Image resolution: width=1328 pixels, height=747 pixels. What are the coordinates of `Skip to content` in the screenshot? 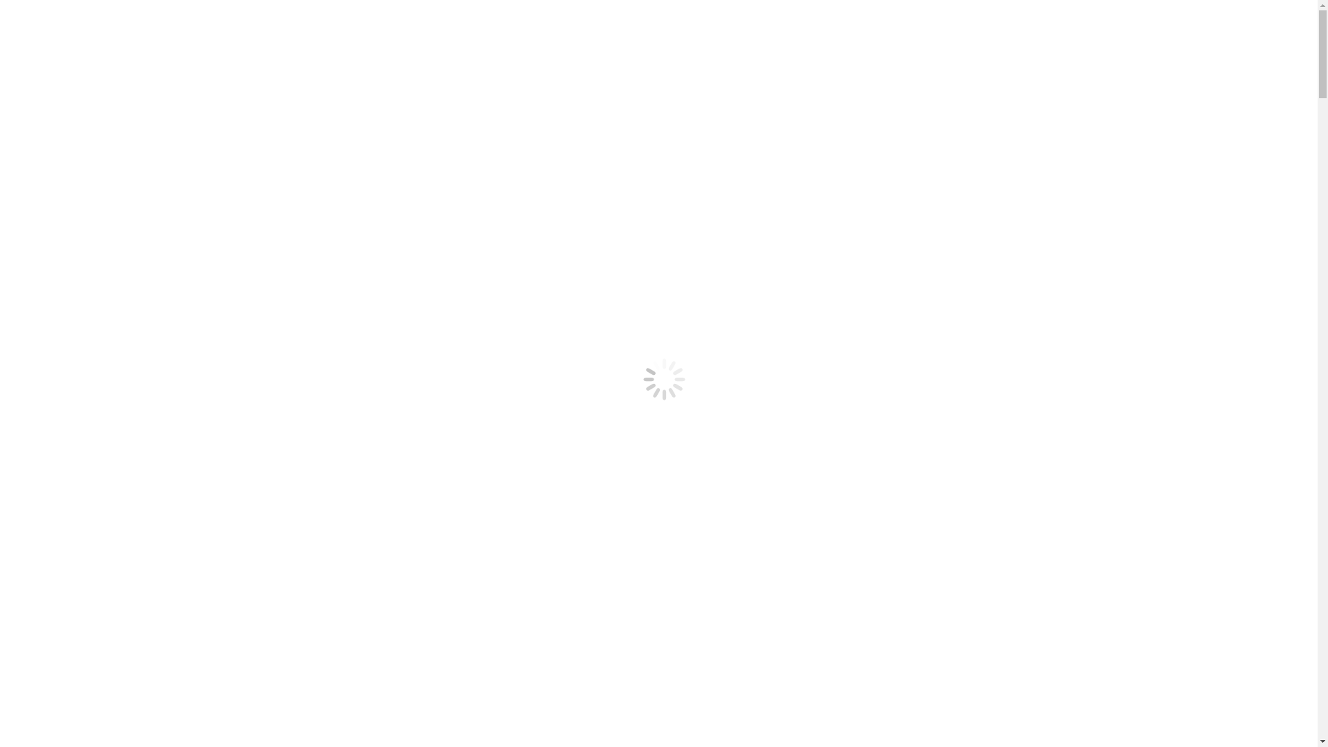 It's located at (39, 11).